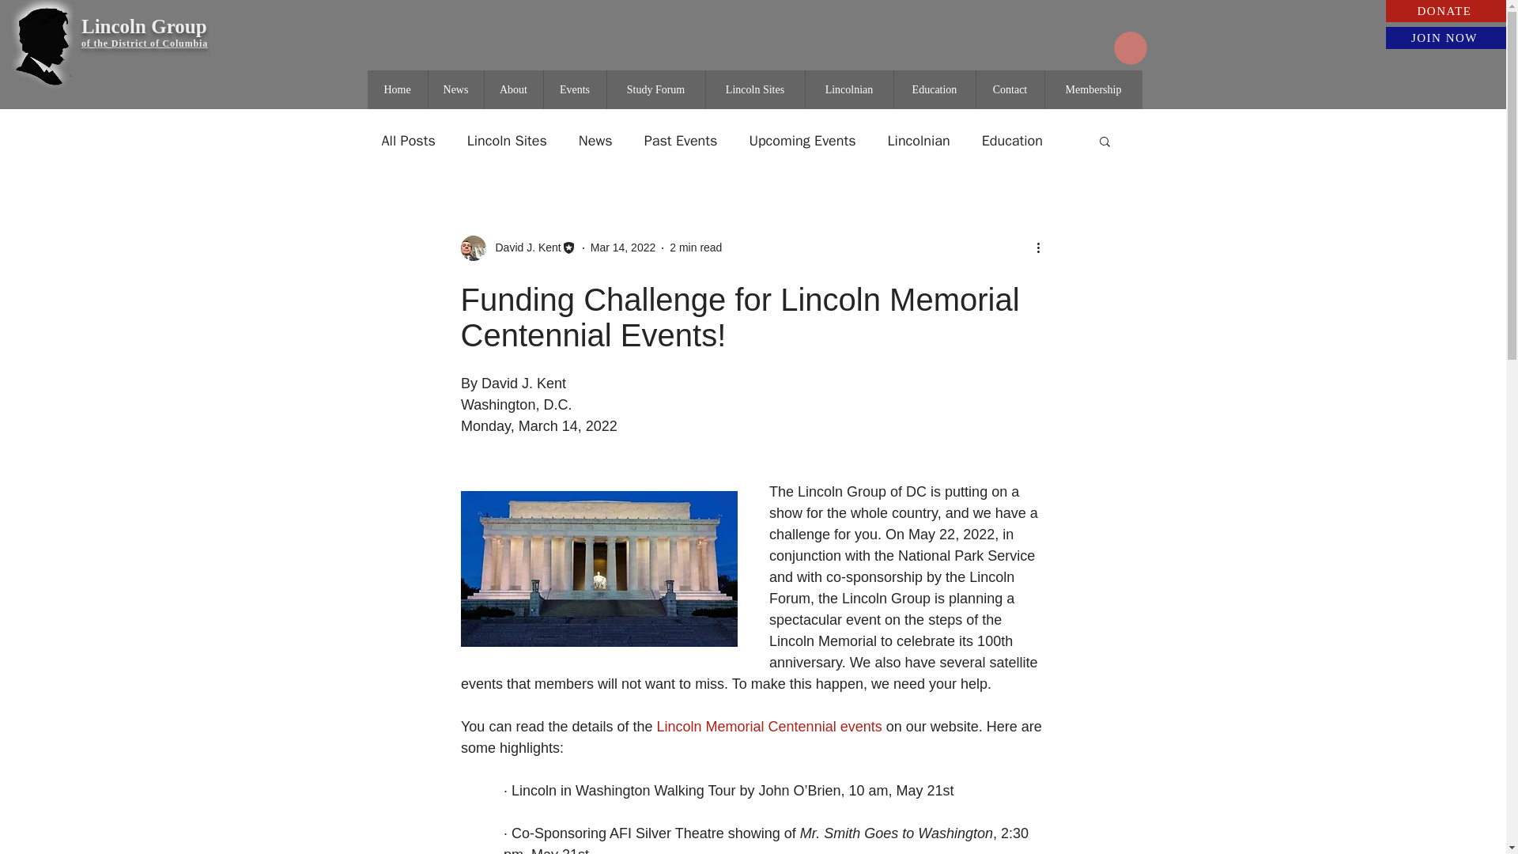 This screenshot has height=854, width=1518. What do you see at coordinates (507, 141) in the screenshot?
I see `Lincoln Sites` at bounding box center [507, 141].